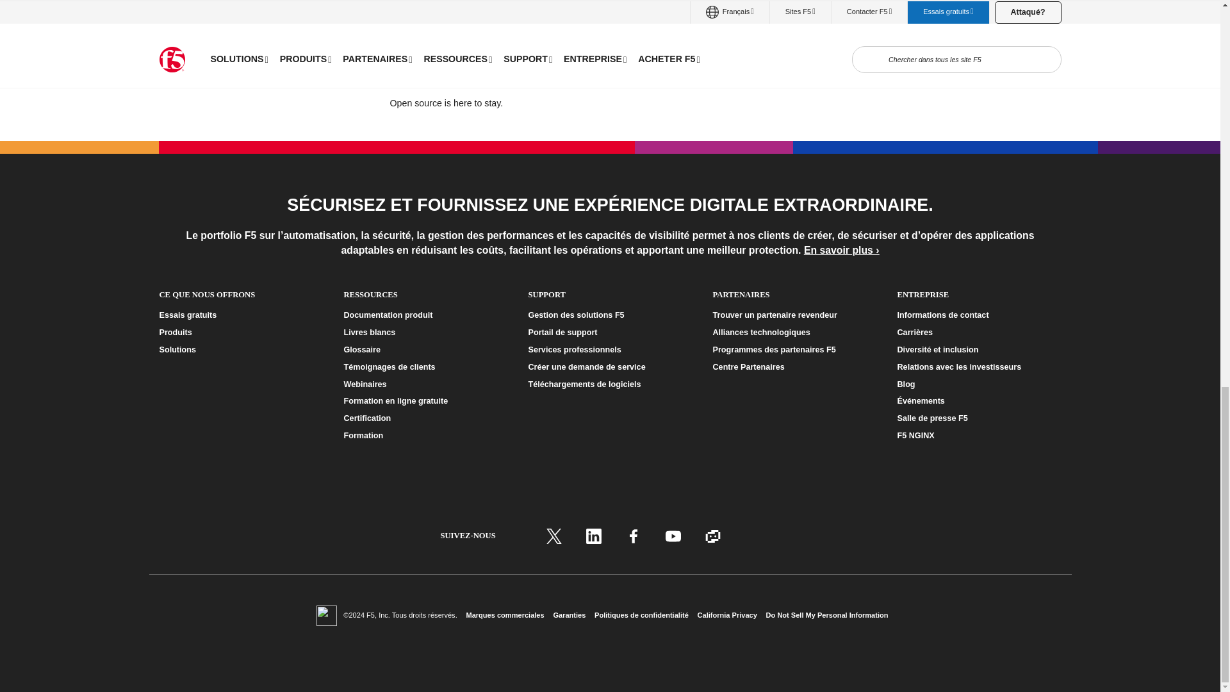 The height and width of the screenshot is (692, 1230). I want to click on Produits, so click(240, 333).